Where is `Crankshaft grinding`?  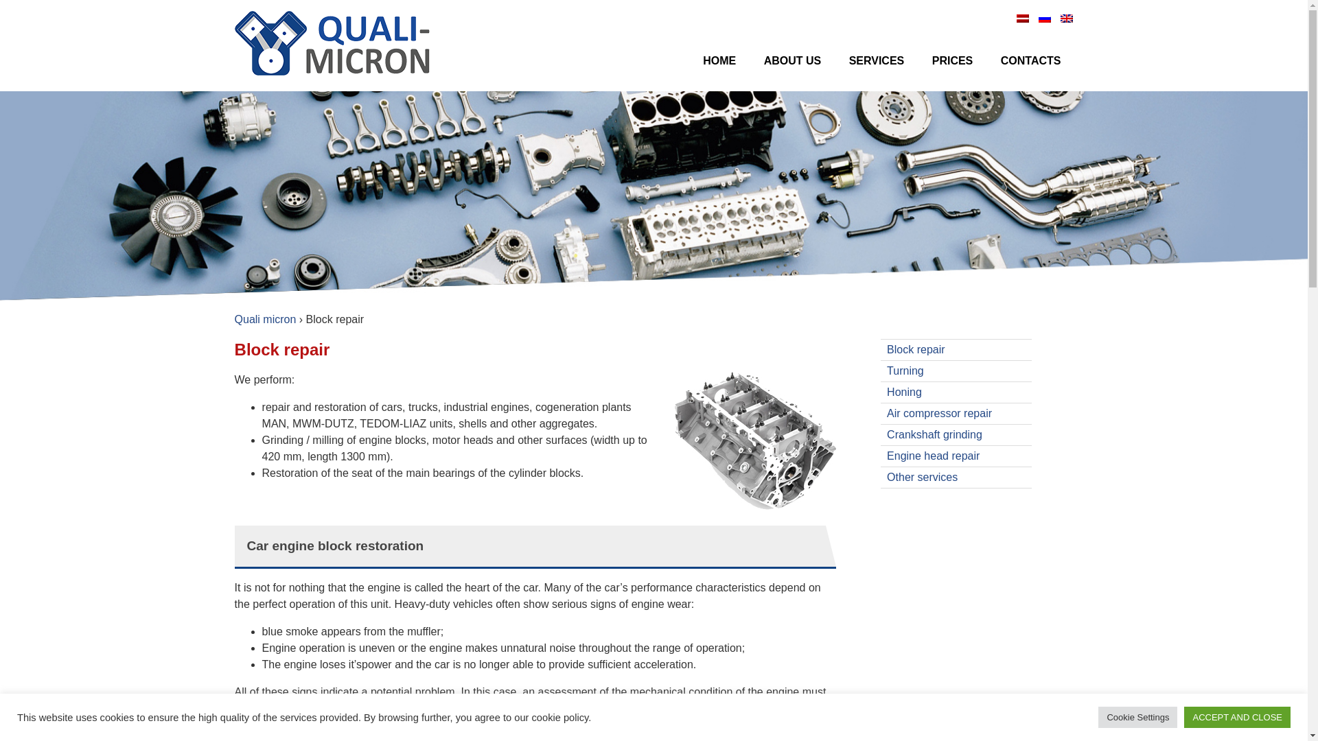
Crankshaft grinding is located at coordinates (934, 434).